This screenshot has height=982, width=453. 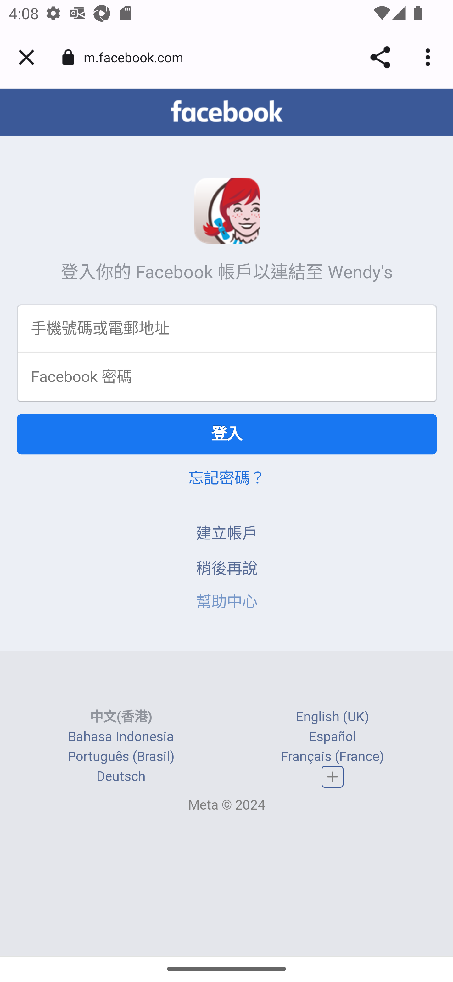 What do you see at coordinates (332, 717) in the screenshot?
I see `English (UK)` at bounding box center [332, 717].